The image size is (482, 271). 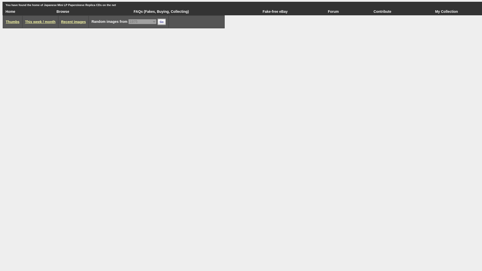 I want to click on Go, so click(x=161, y=22).